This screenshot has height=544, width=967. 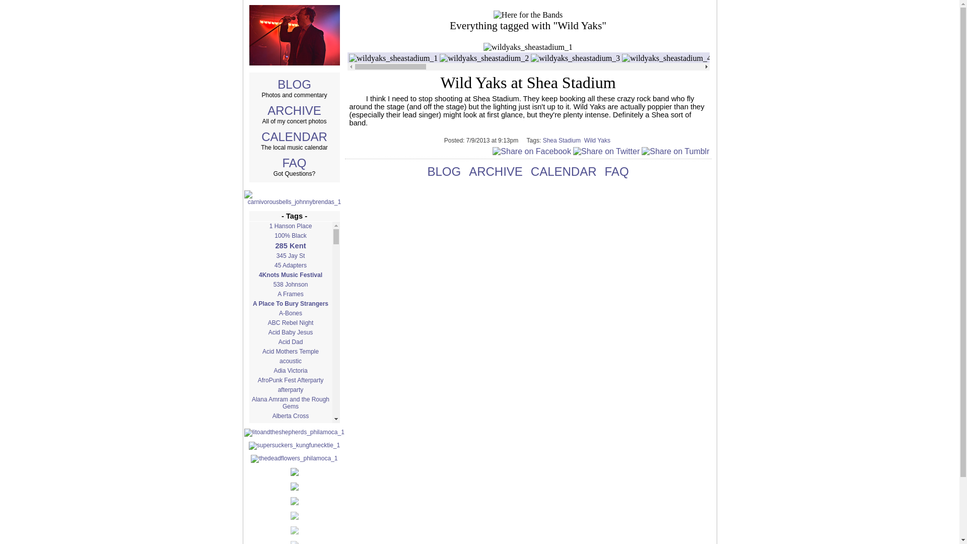 I want to click on Andre Williams, so click(x=290, y=526).